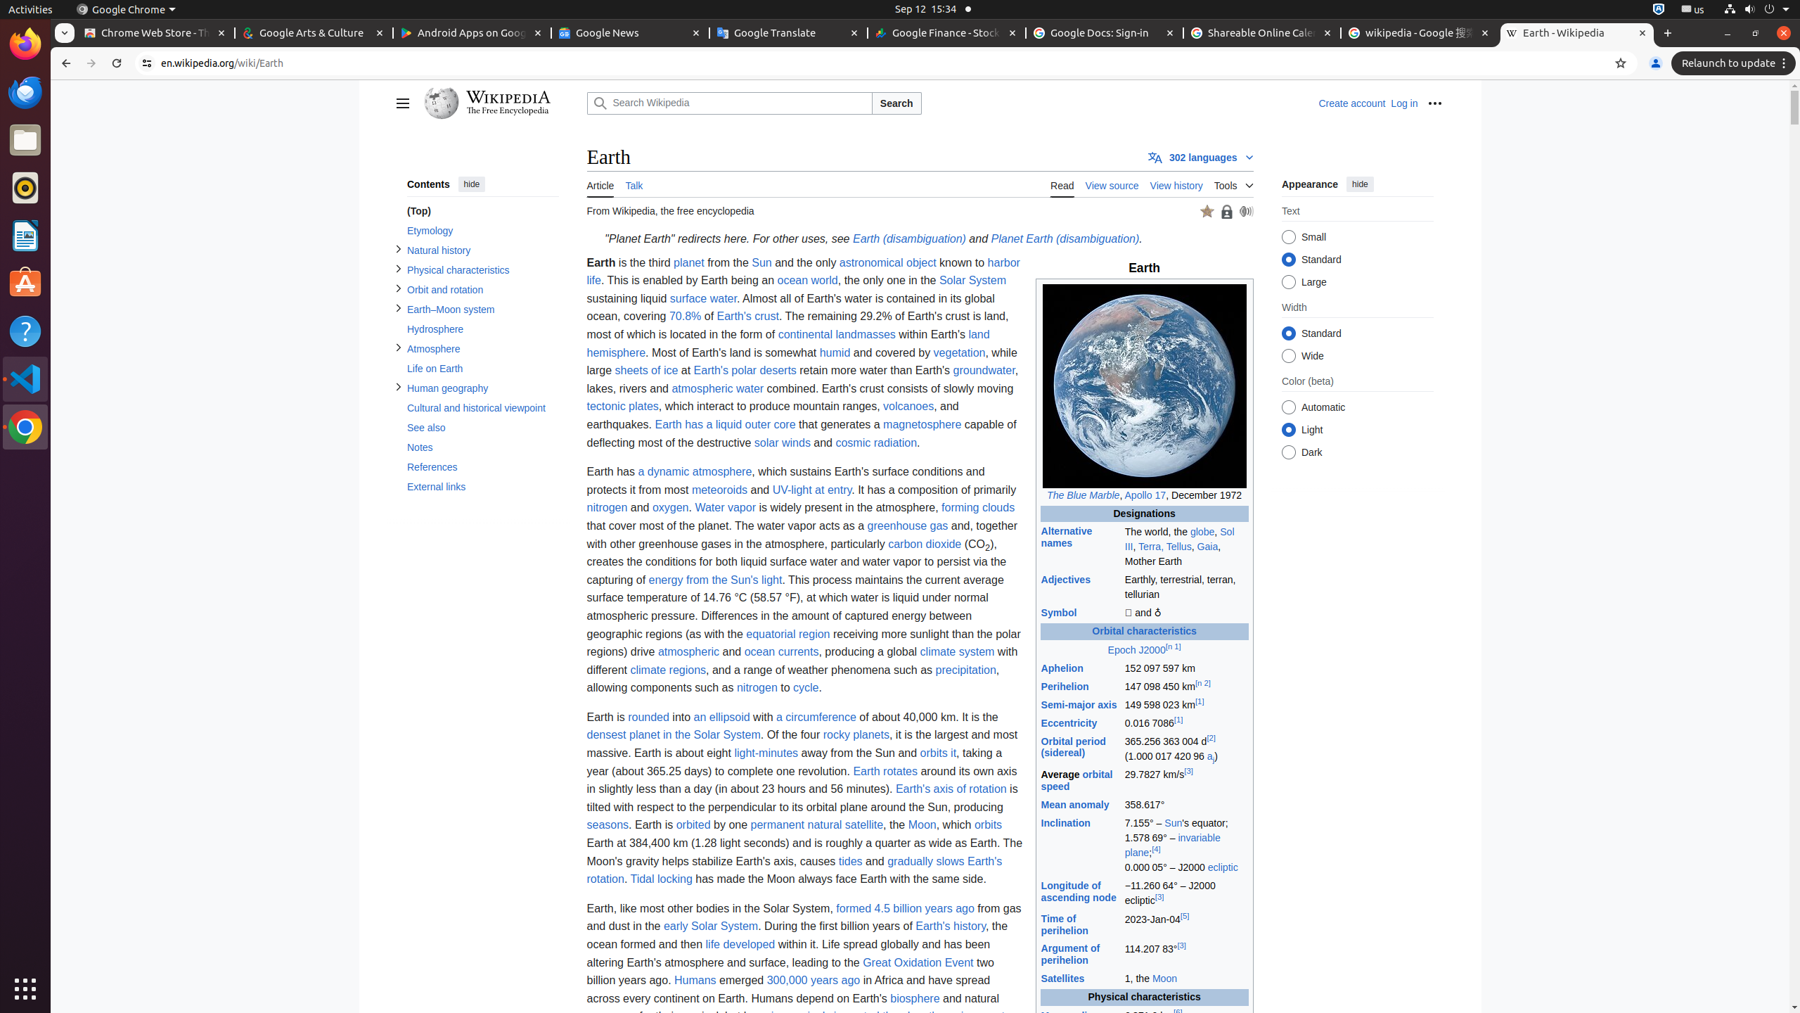 The width and height of the screenshot is (1800, 1013). I want to click on Earthly, terrestrial, terran, tellurian, so click(1186, 588).